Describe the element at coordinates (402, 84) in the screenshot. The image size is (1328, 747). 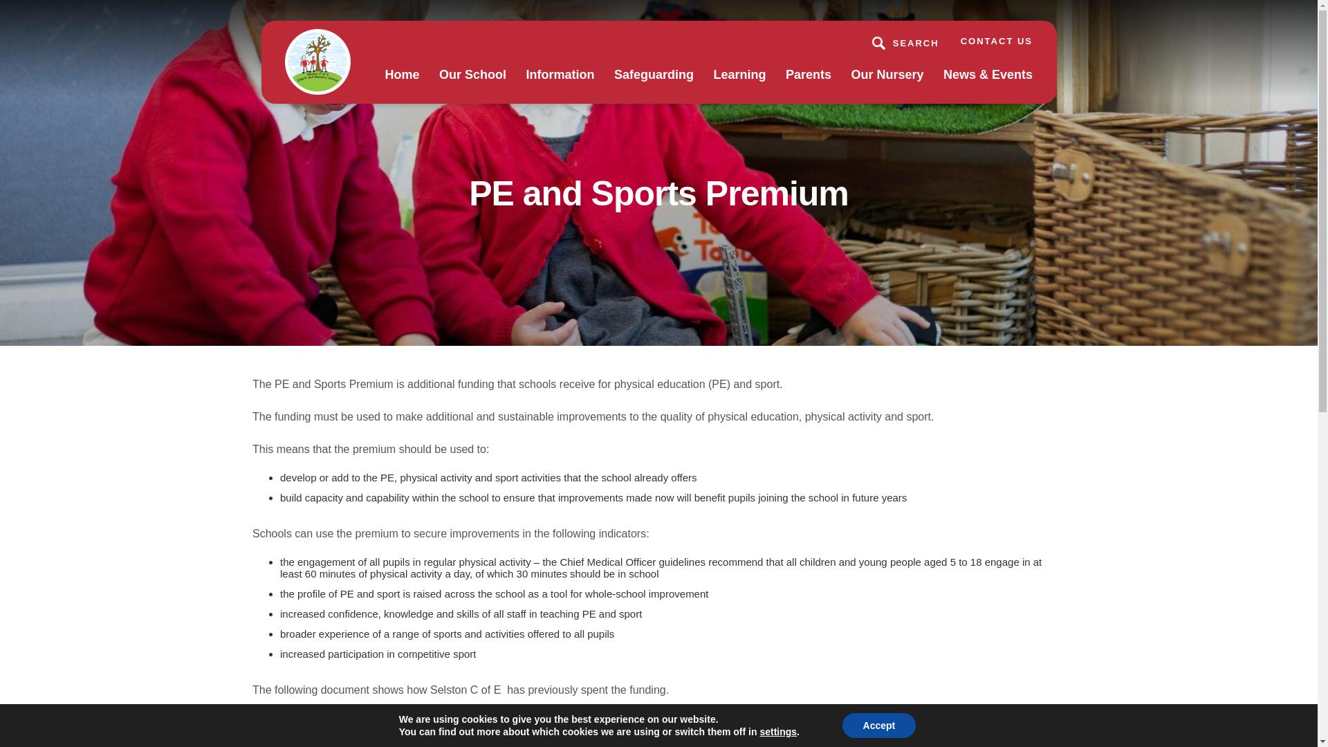
I see `Home` at that location.